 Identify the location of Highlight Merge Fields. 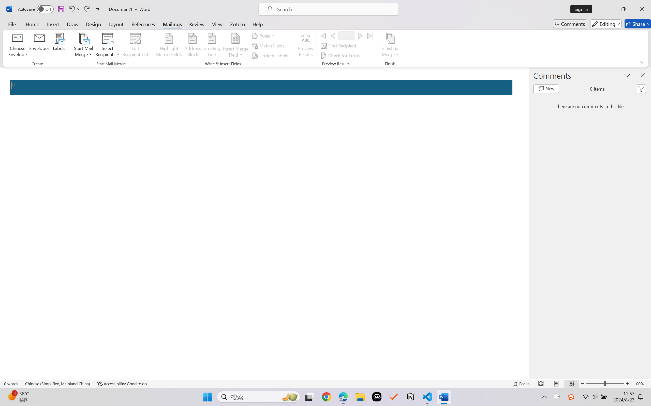
(169, 46).